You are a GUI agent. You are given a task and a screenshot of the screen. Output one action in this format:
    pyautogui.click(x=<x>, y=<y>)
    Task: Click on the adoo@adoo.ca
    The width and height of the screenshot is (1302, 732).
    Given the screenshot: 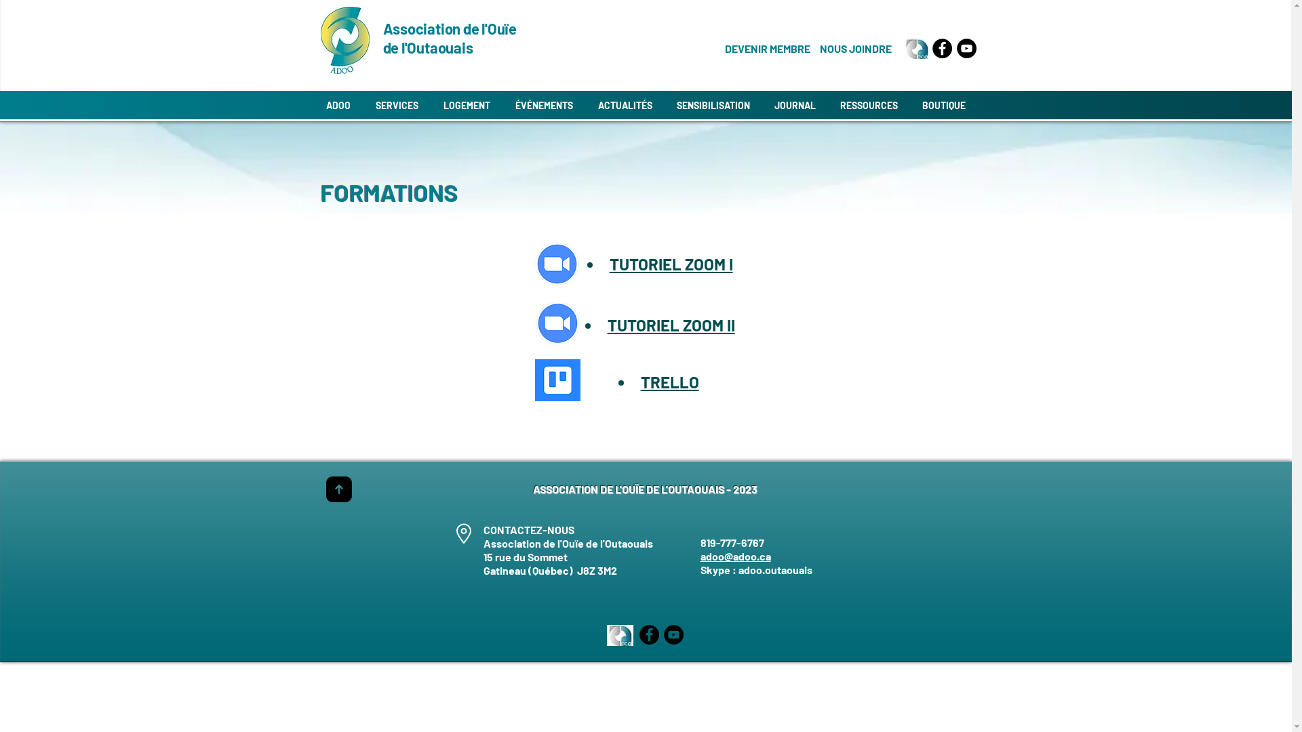 What is the action you would take?
    pyautogui.click(x=735, y=556)
    